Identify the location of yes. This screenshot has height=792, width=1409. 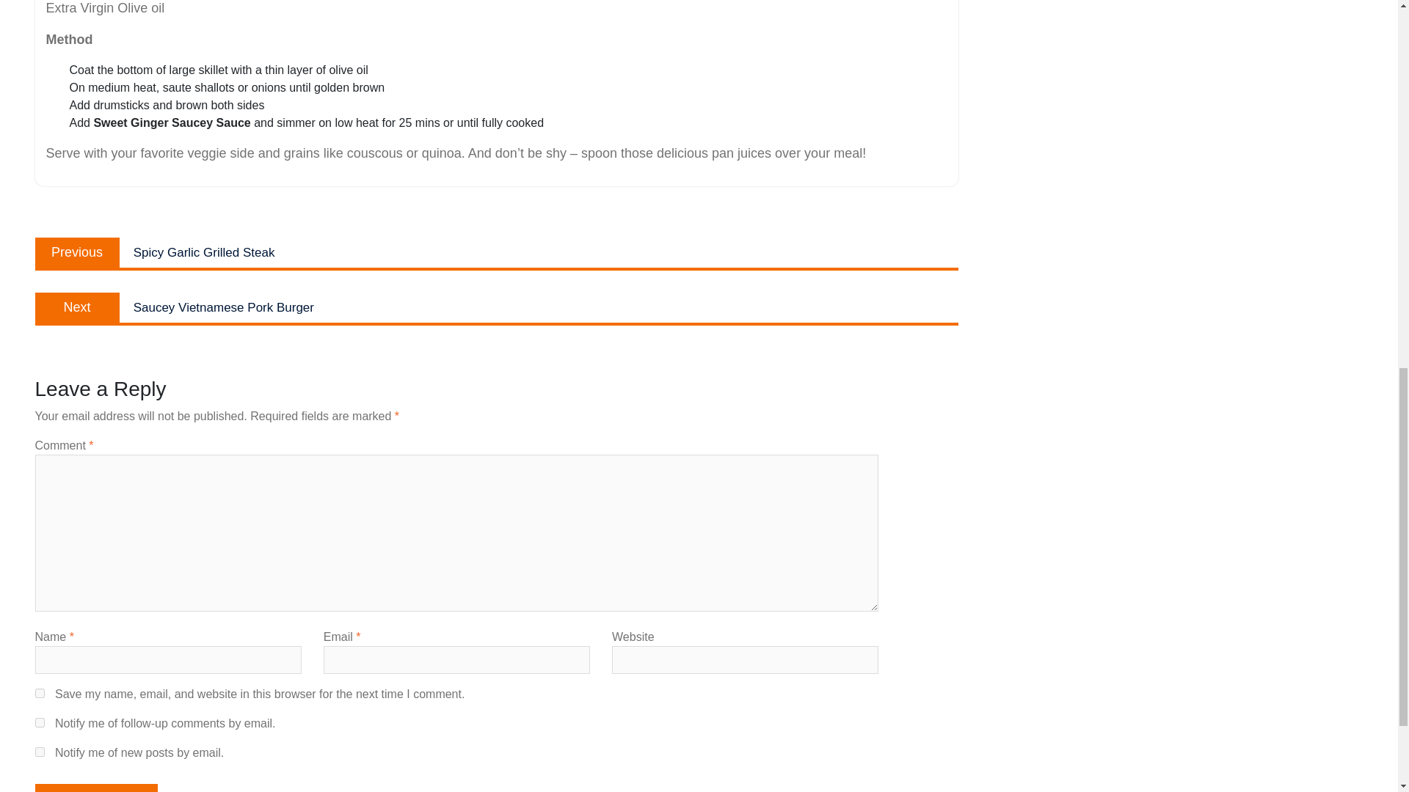
(40, 722).